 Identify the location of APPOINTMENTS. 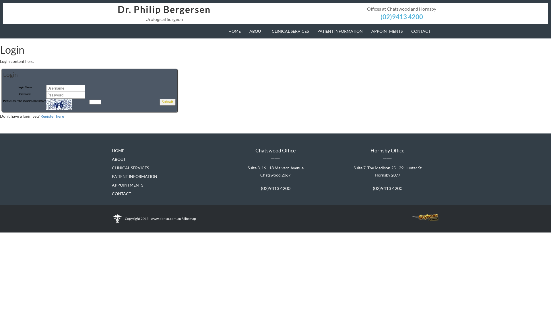
(387, 31).